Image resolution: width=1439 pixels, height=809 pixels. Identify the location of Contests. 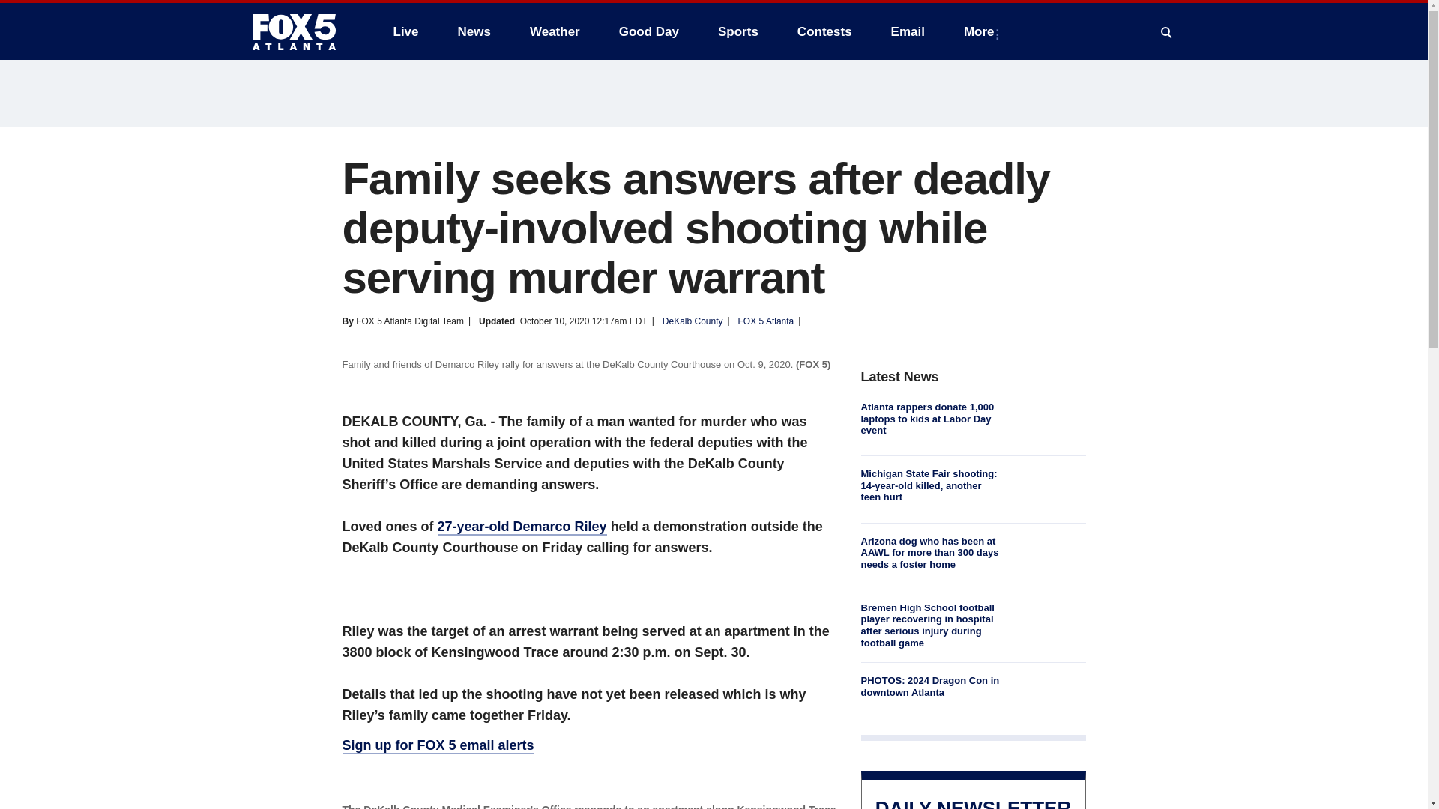
(824, 31).